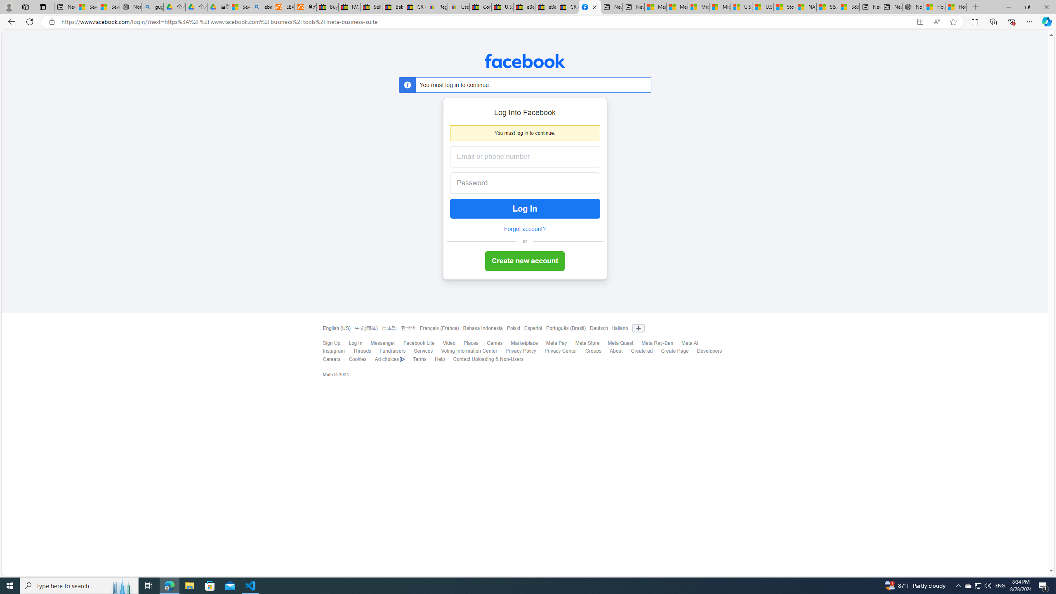 The image size is (1056, 594). What do you see at coordinates (675, 351) in the screenshot?
I see `Create Page` at bounding box center [675, 351].